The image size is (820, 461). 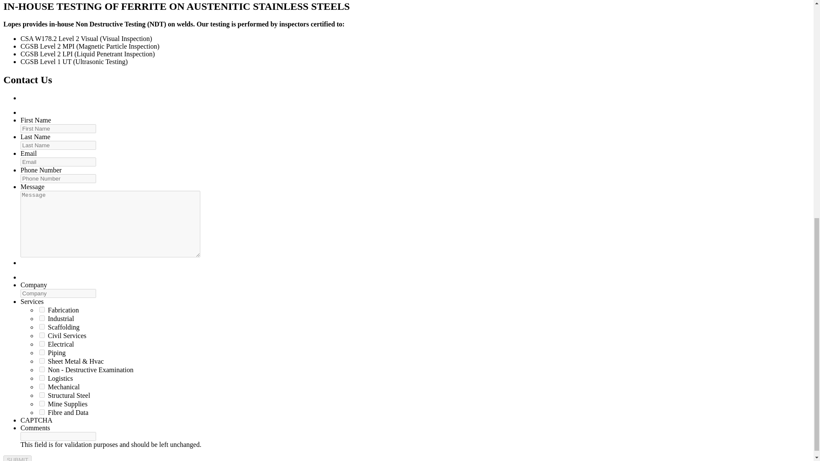 What do you see at coordinates (42, 386) in the screenshot?
I see `Mechanical` at bounding box center [42, 386].